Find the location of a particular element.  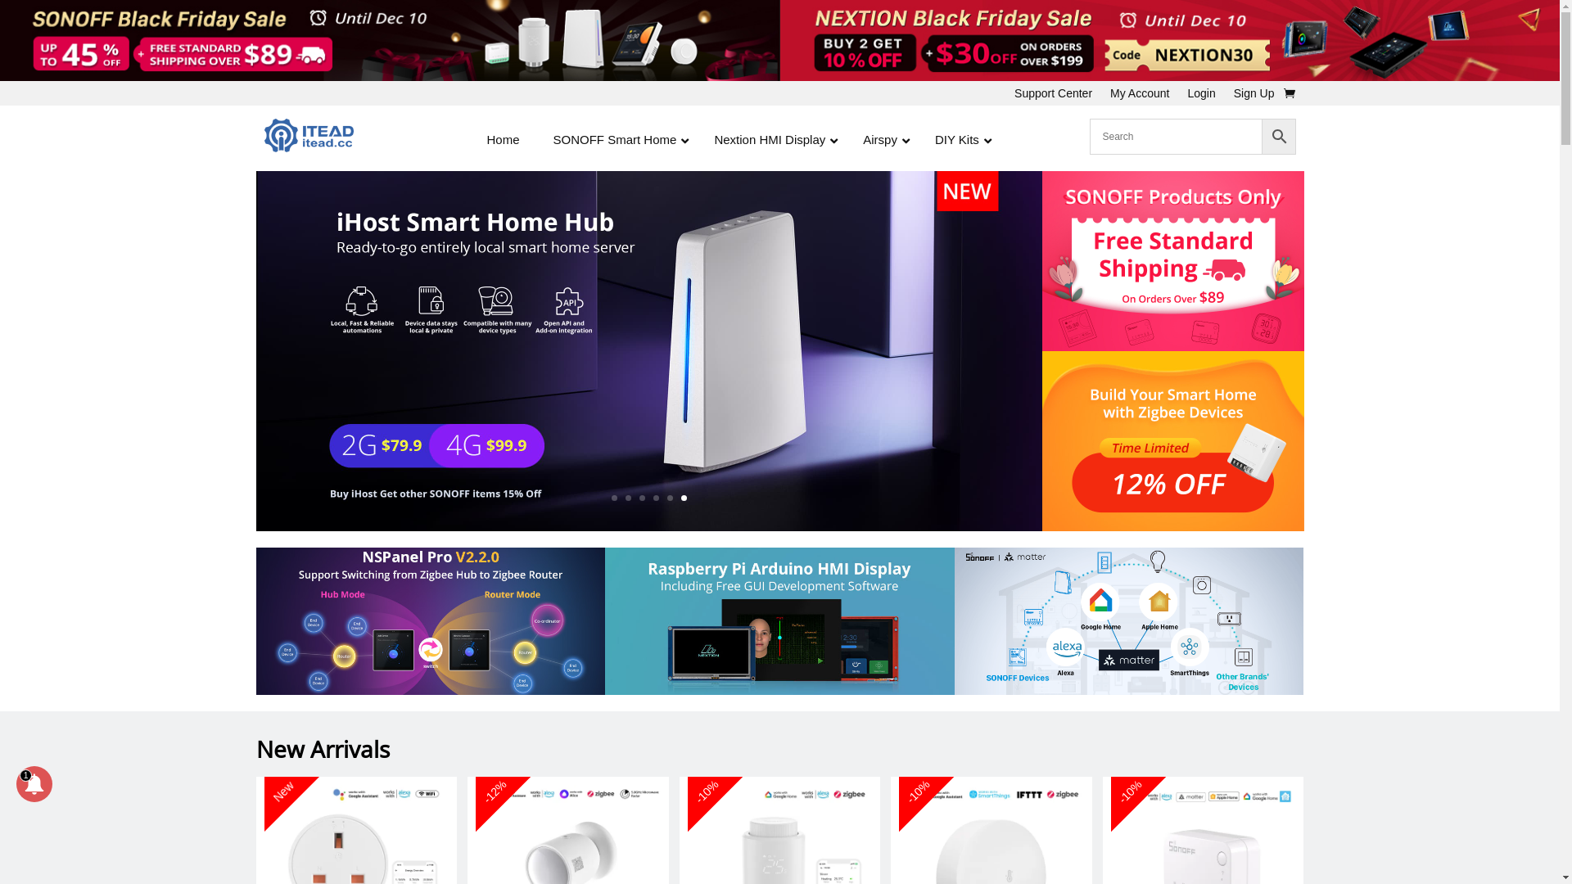

Home is located at coordinates (503, 139).